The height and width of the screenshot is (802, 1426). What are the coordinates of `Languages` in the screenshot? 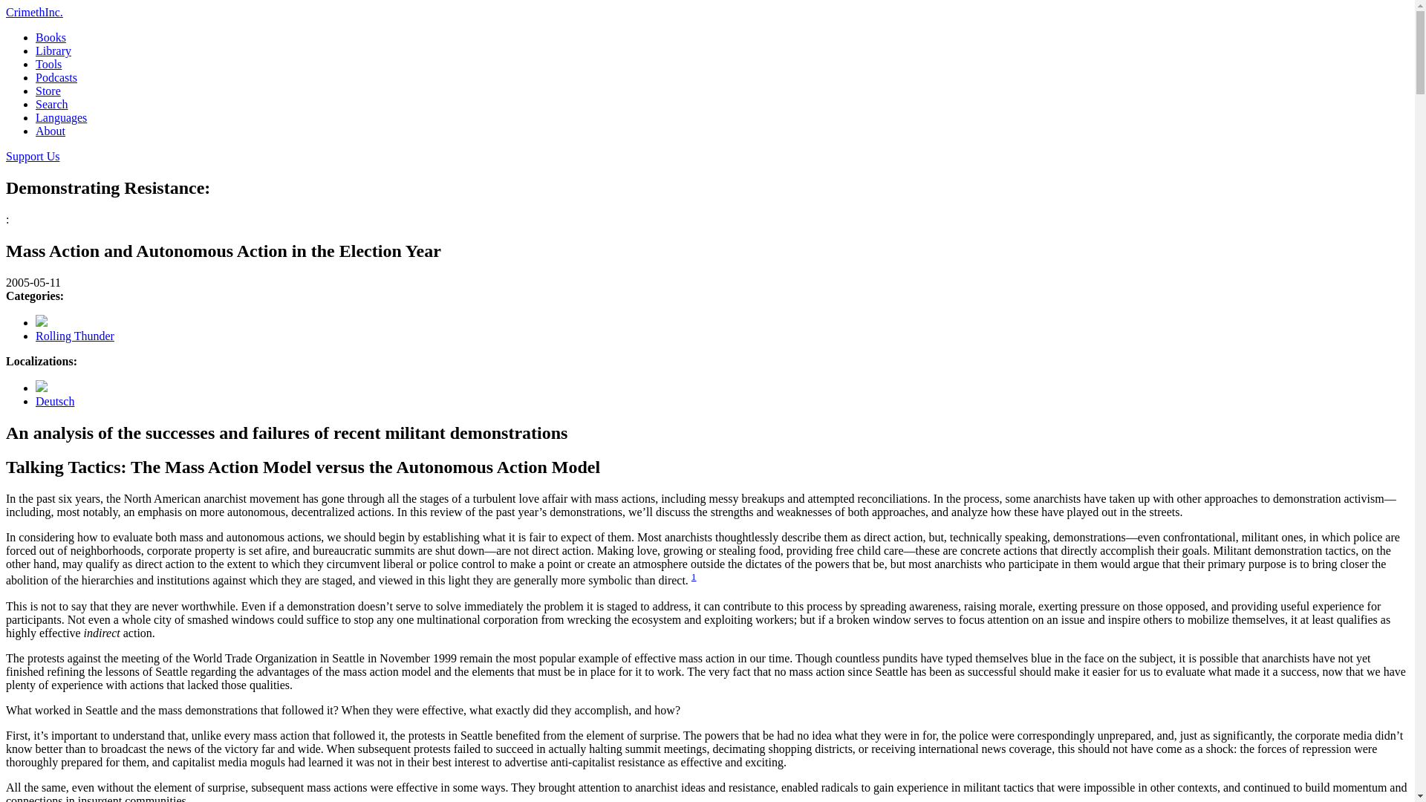 It's located at (61, 117).